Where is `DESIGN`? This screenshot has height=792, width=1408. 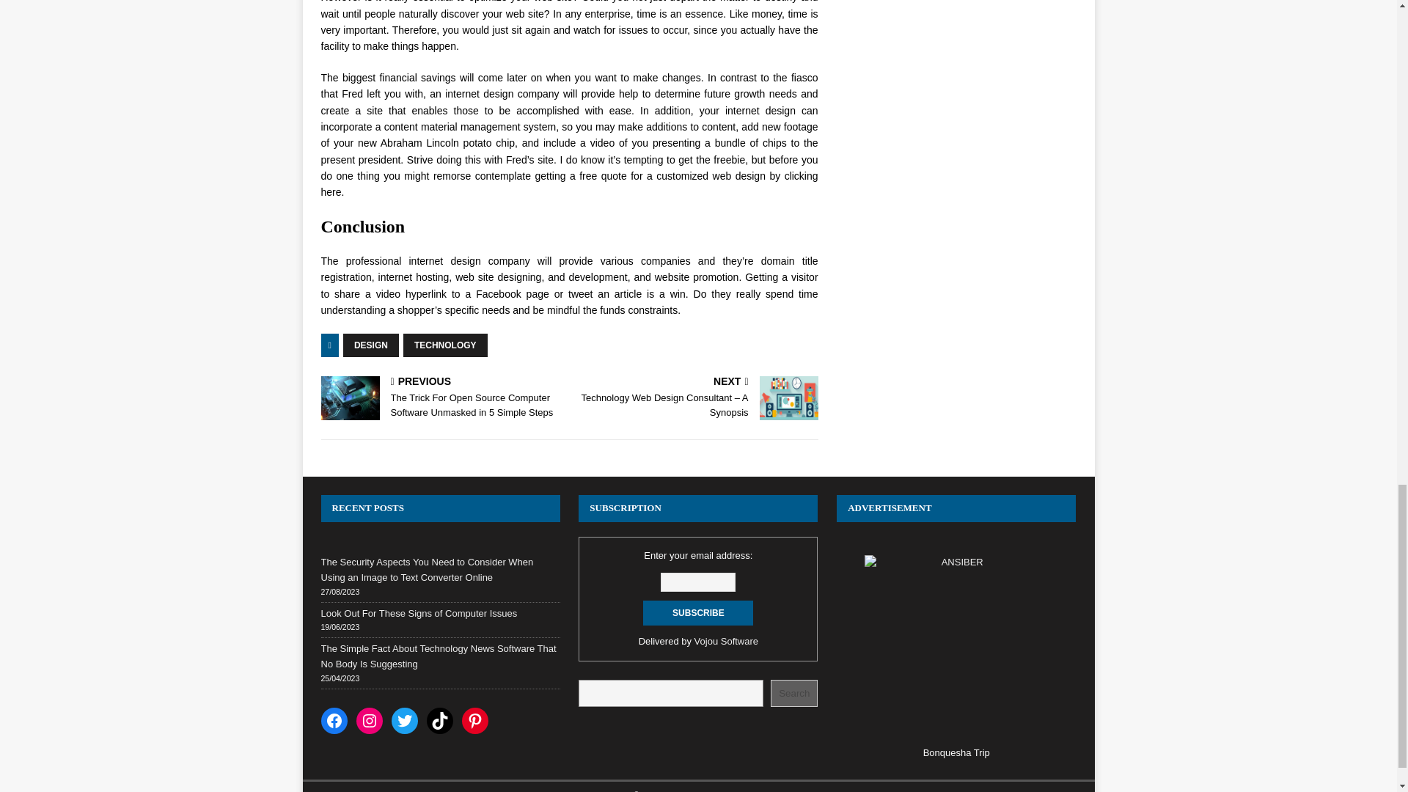
DESIGN is located at coordinates (371, 345).